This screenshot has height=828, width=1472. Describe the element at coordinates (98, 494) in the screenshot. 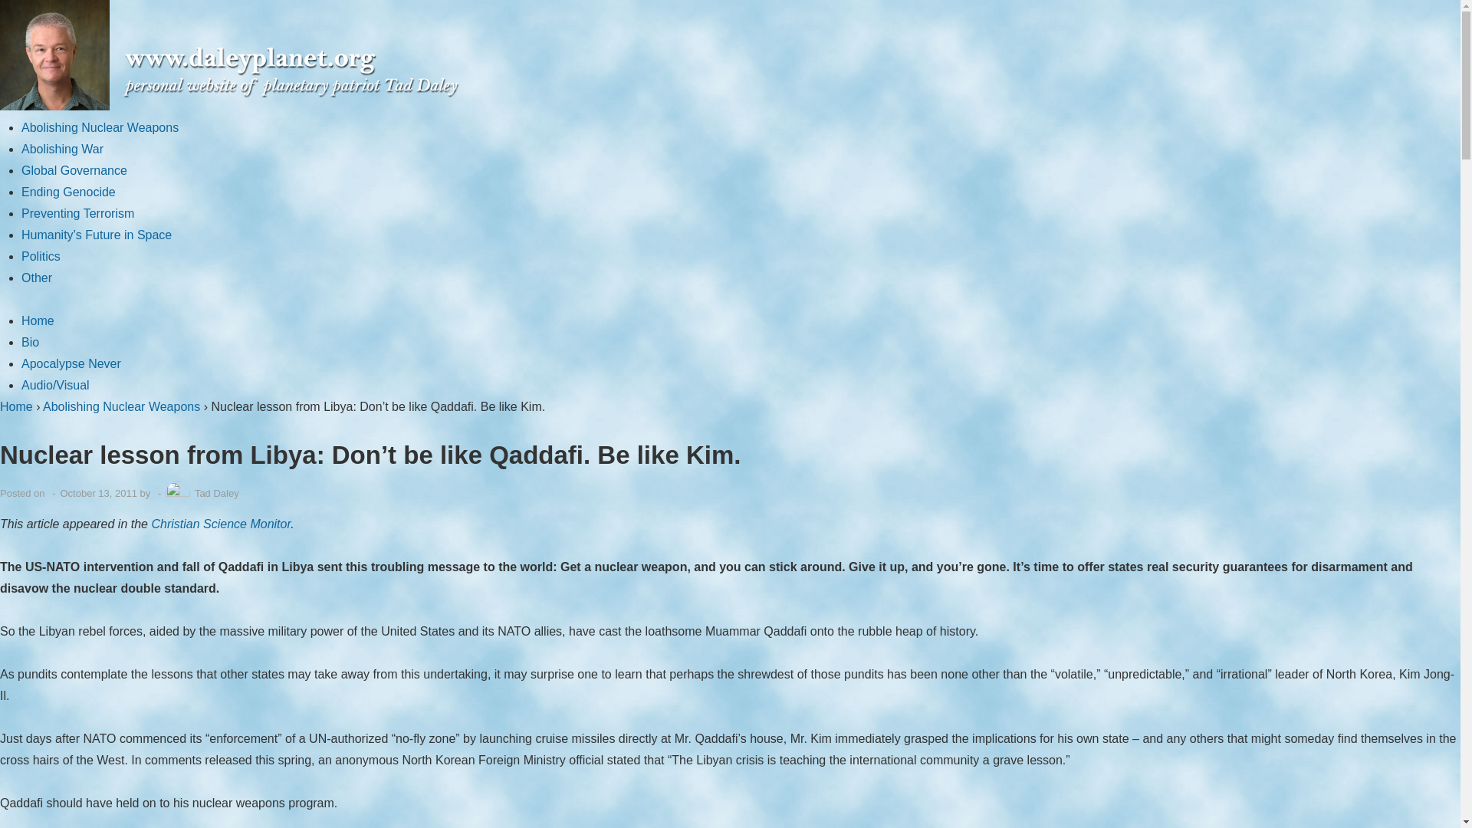

I see `October 13, 2011` at that location.